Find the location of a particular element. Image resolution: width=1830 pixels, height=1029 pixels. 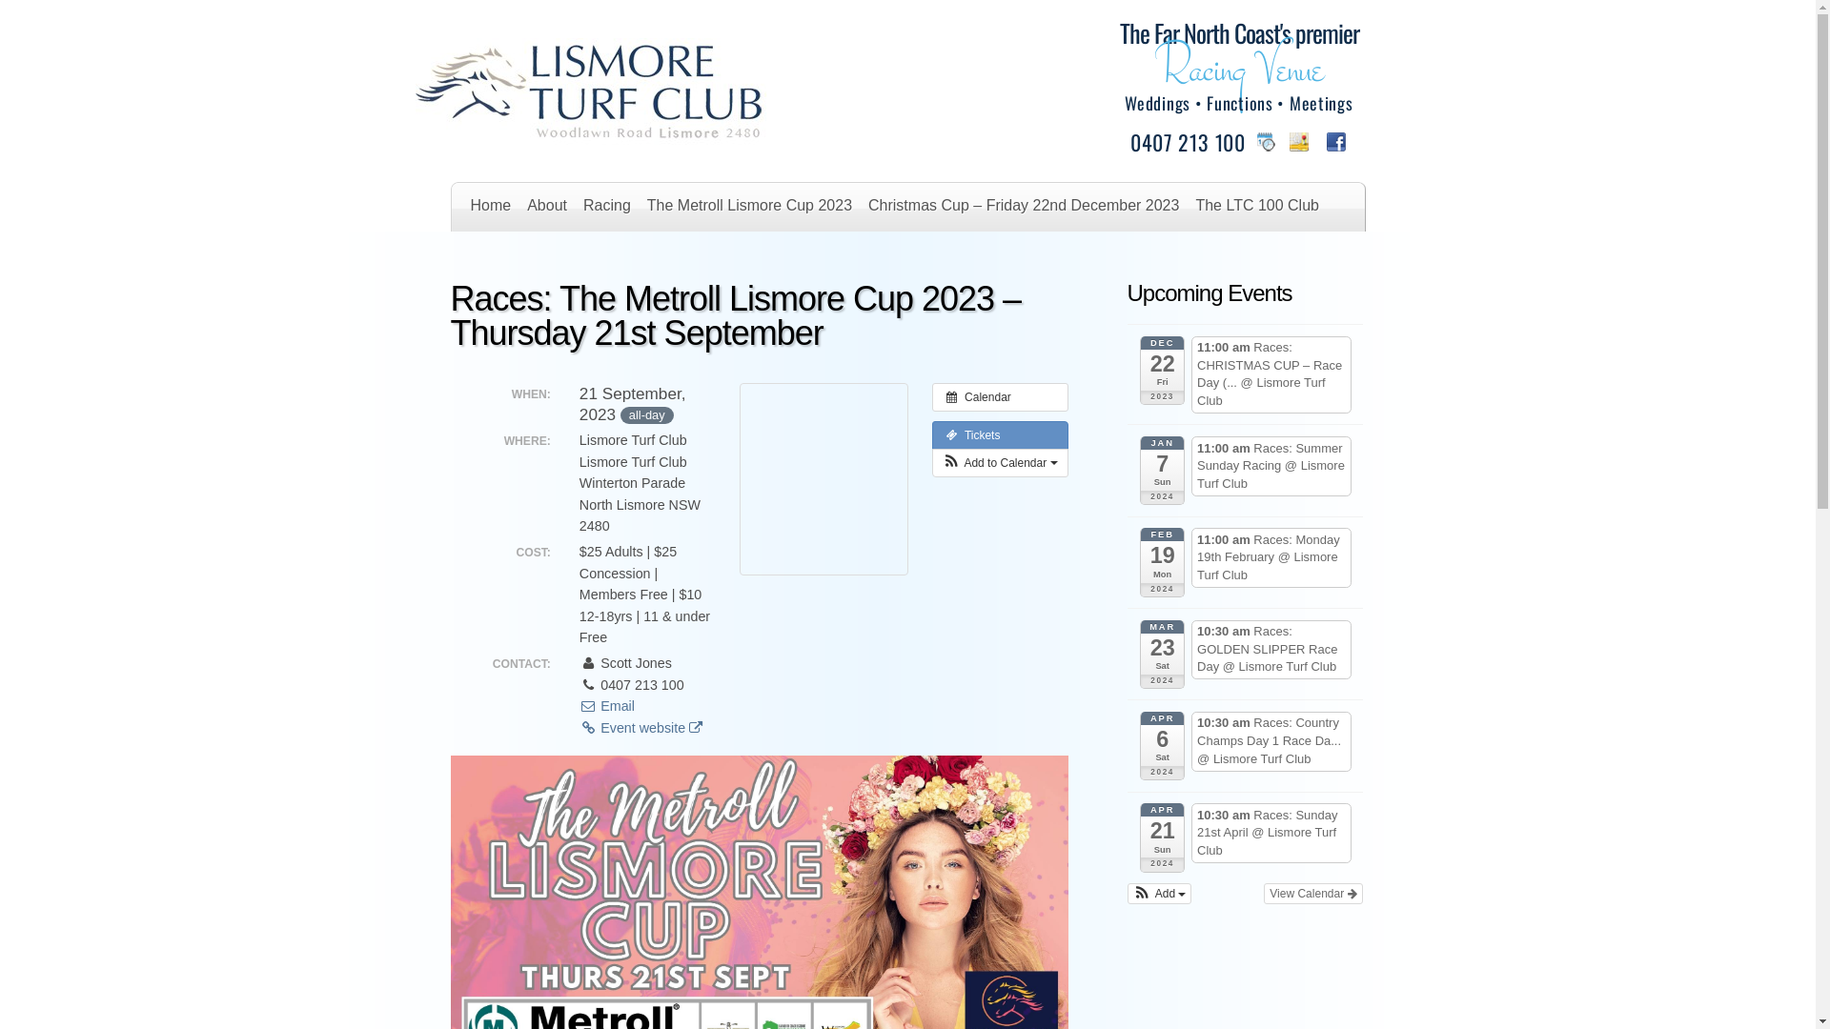

Email is located at coordinates (607, 706).